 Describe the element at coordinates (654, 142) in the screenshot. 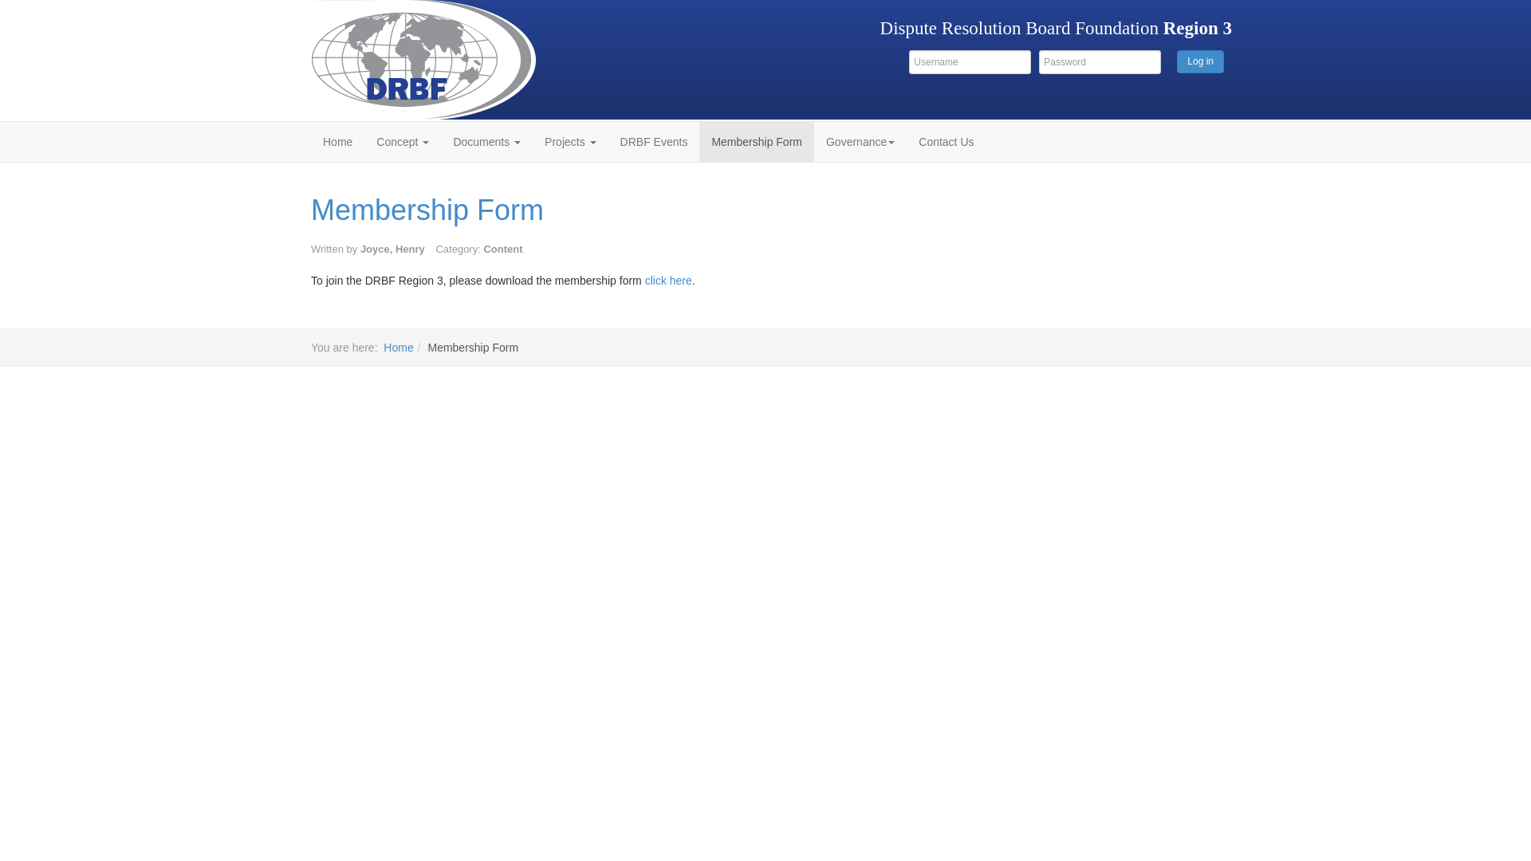

I see `DRBF Events` at that location.